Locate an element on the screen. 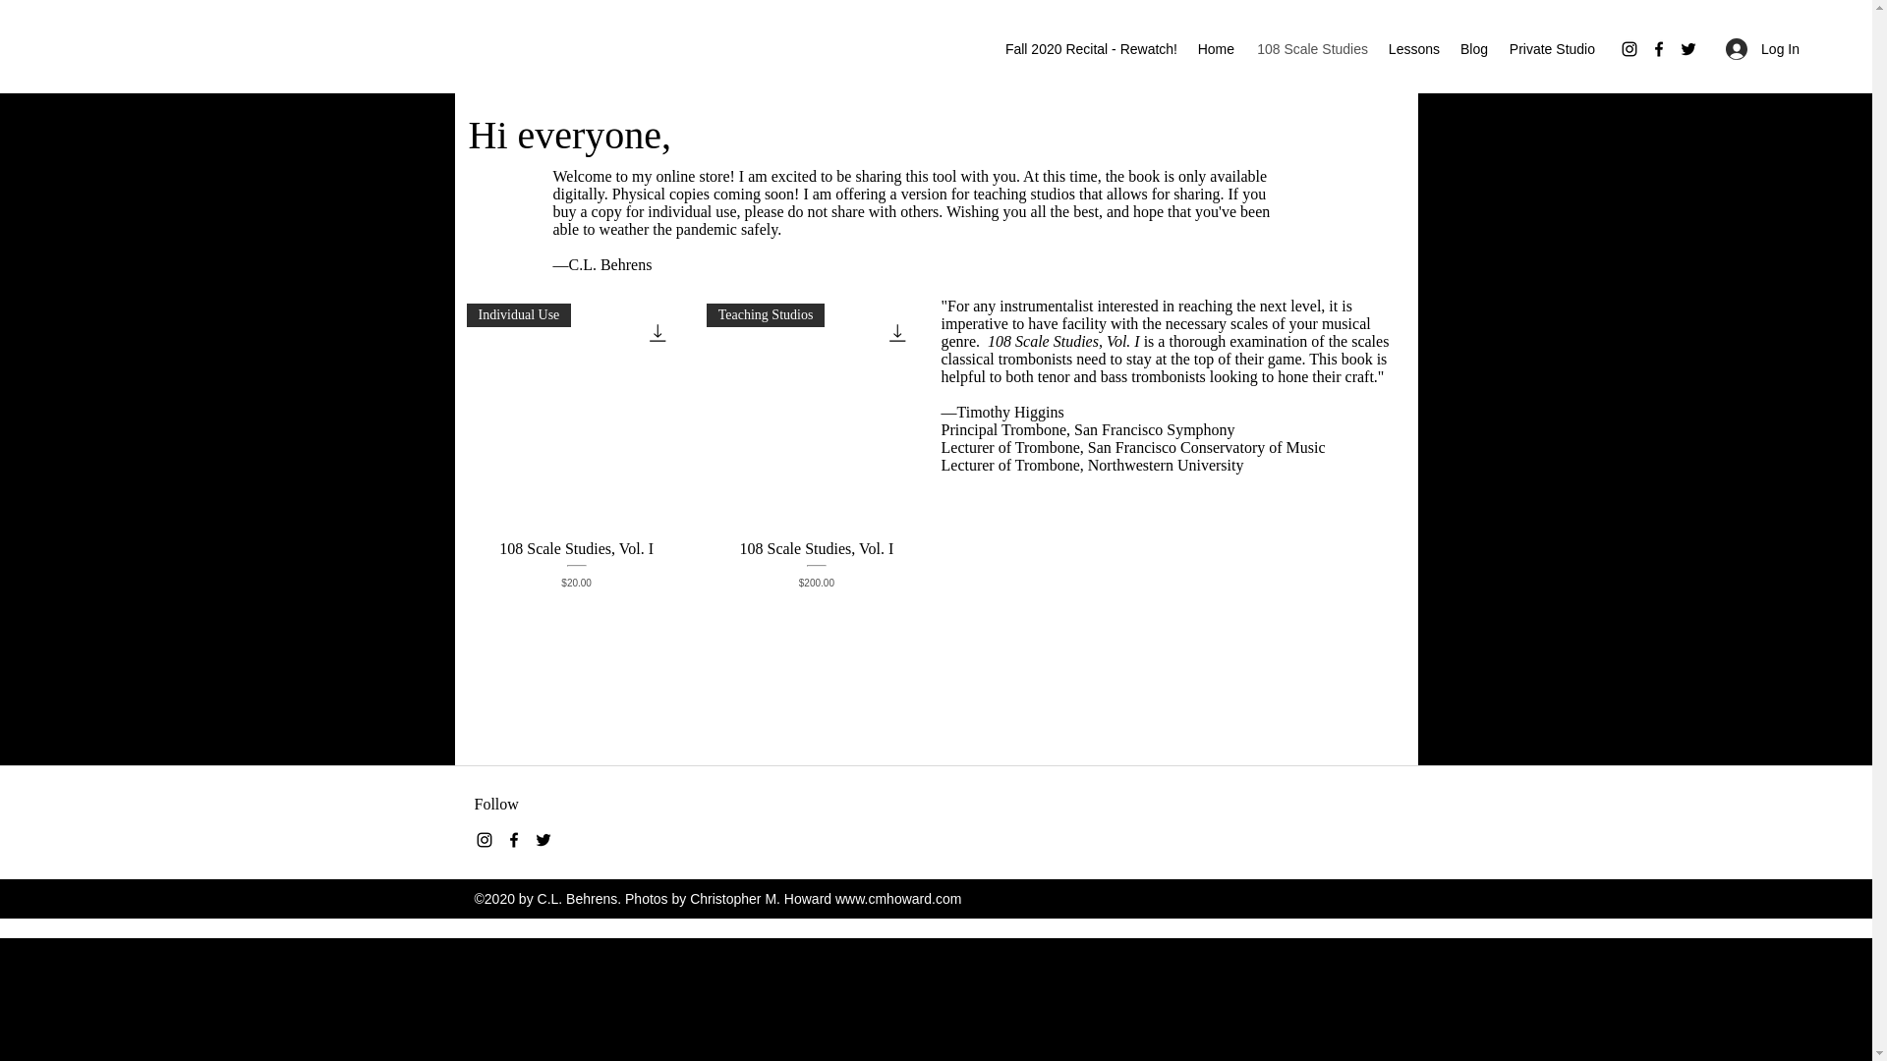 Image resolution: width=1887 pixels, height=1061 pixels. Private Studio is located at coordinates (1551, 48).